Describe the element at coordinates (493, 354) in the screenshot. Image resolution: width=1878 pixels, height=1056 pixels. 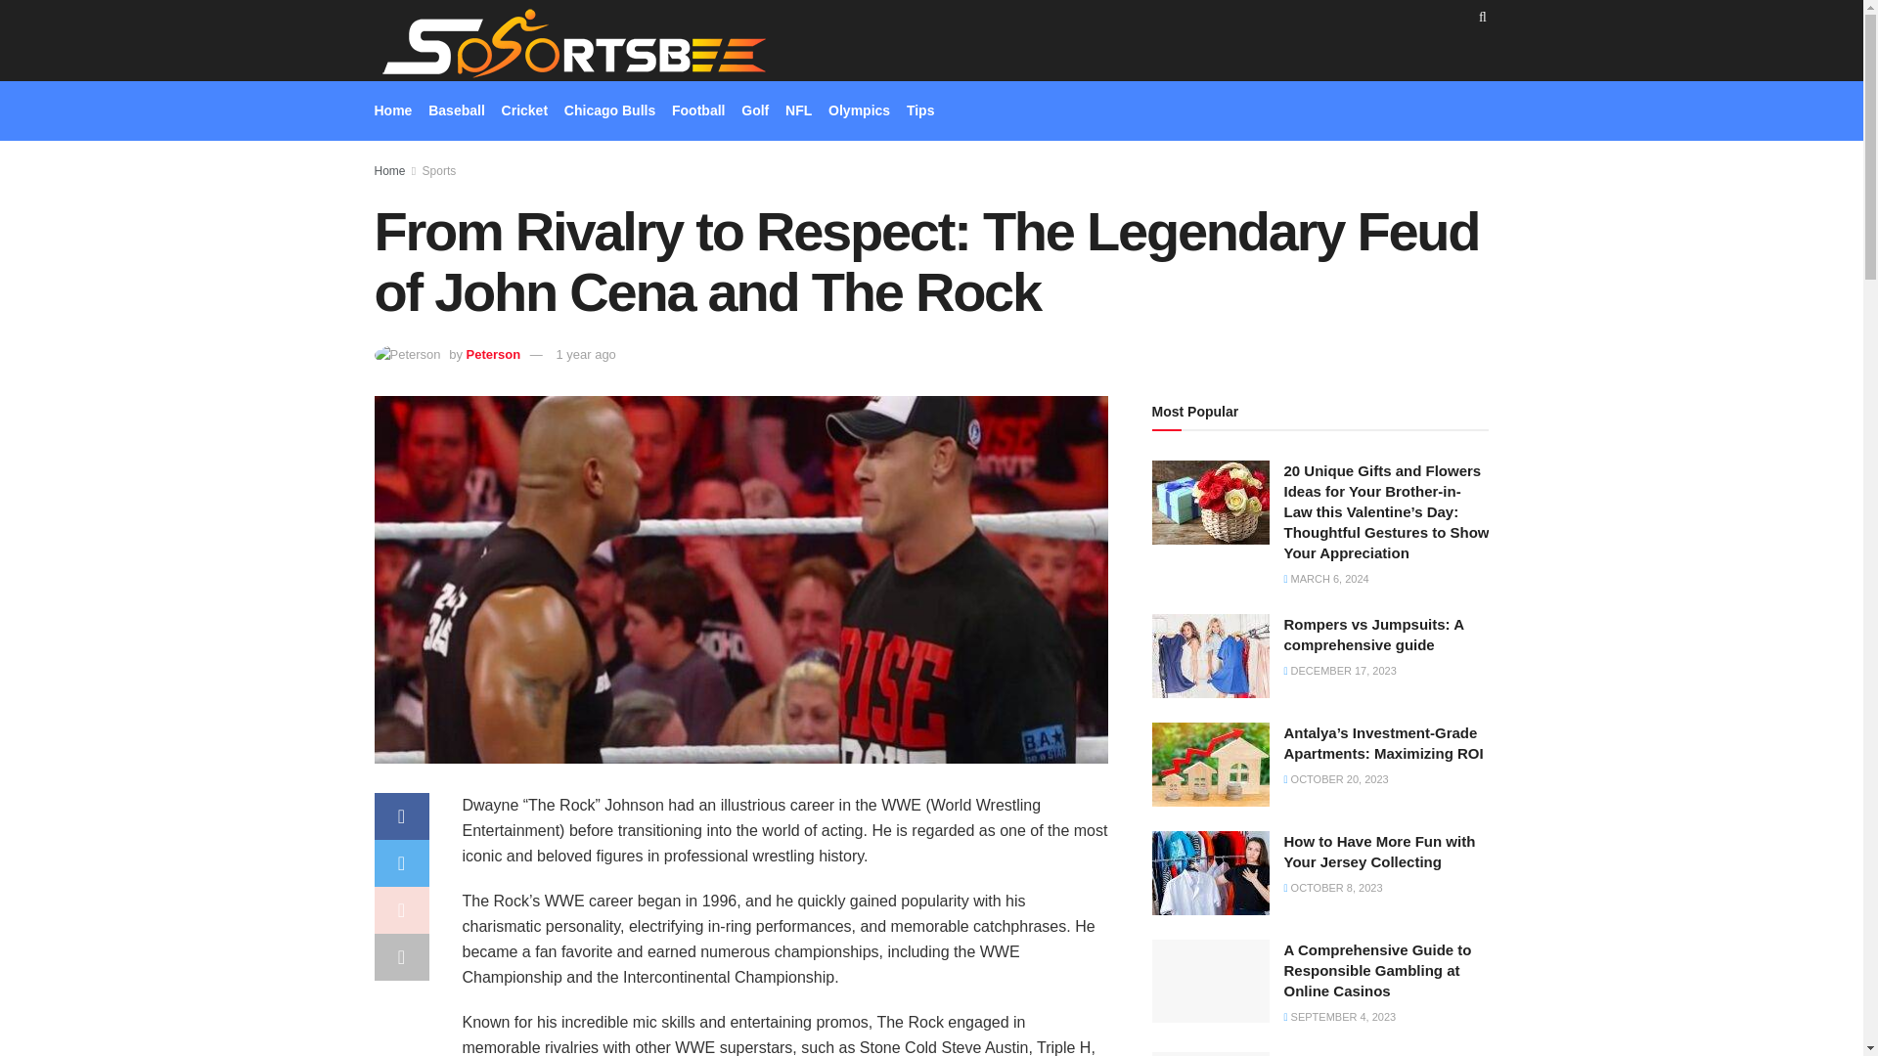
I see `Peterson` at that location.